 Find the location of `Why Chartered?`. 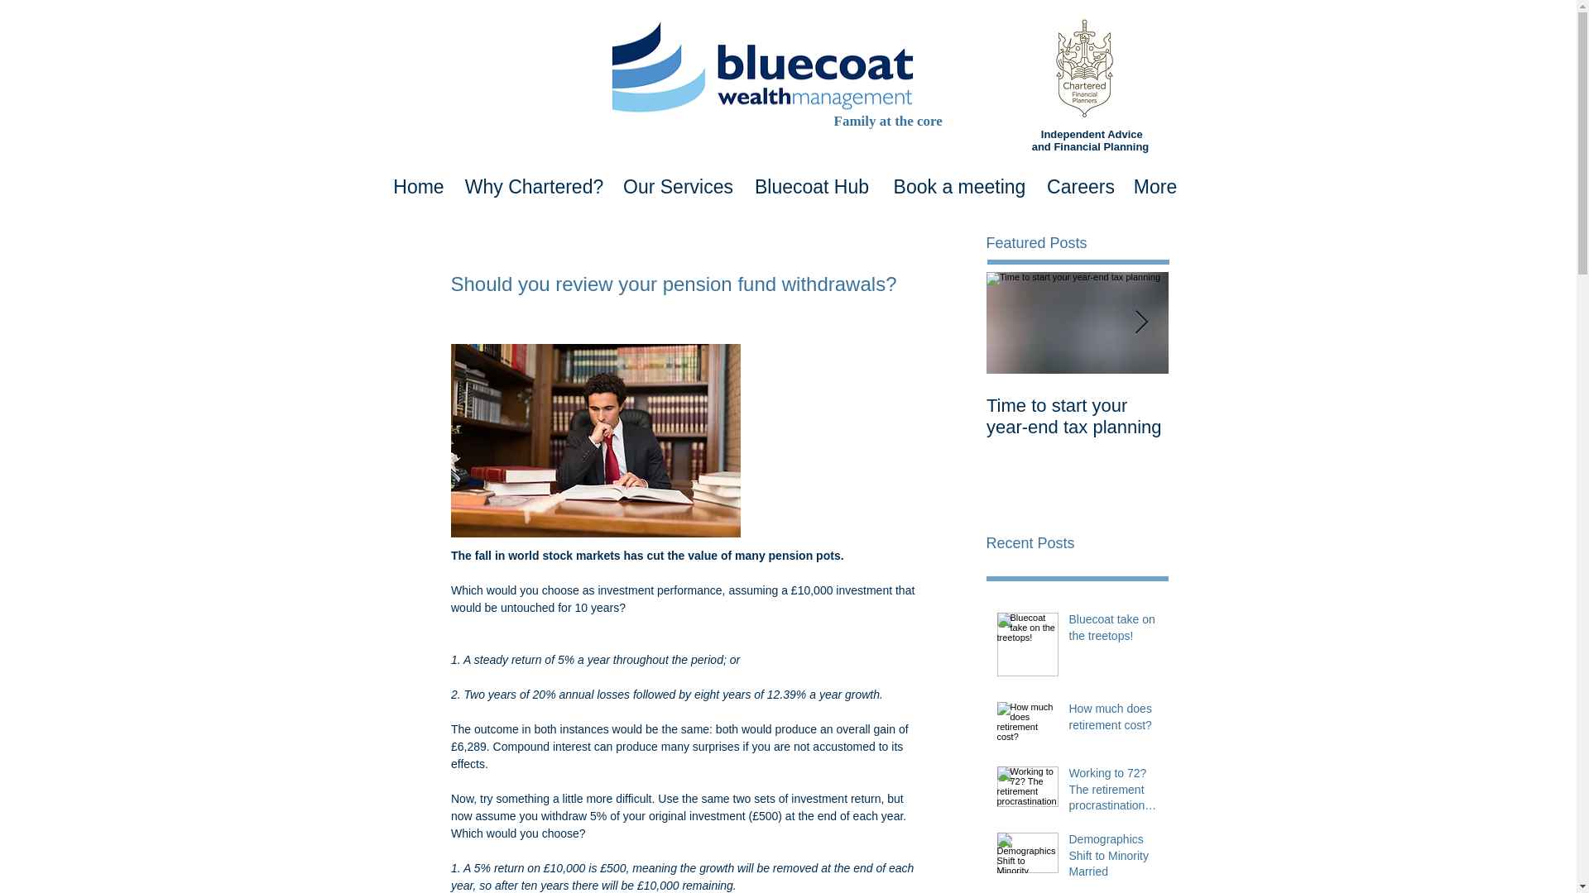

Why Chartered? is located at coordinates (534, 182).